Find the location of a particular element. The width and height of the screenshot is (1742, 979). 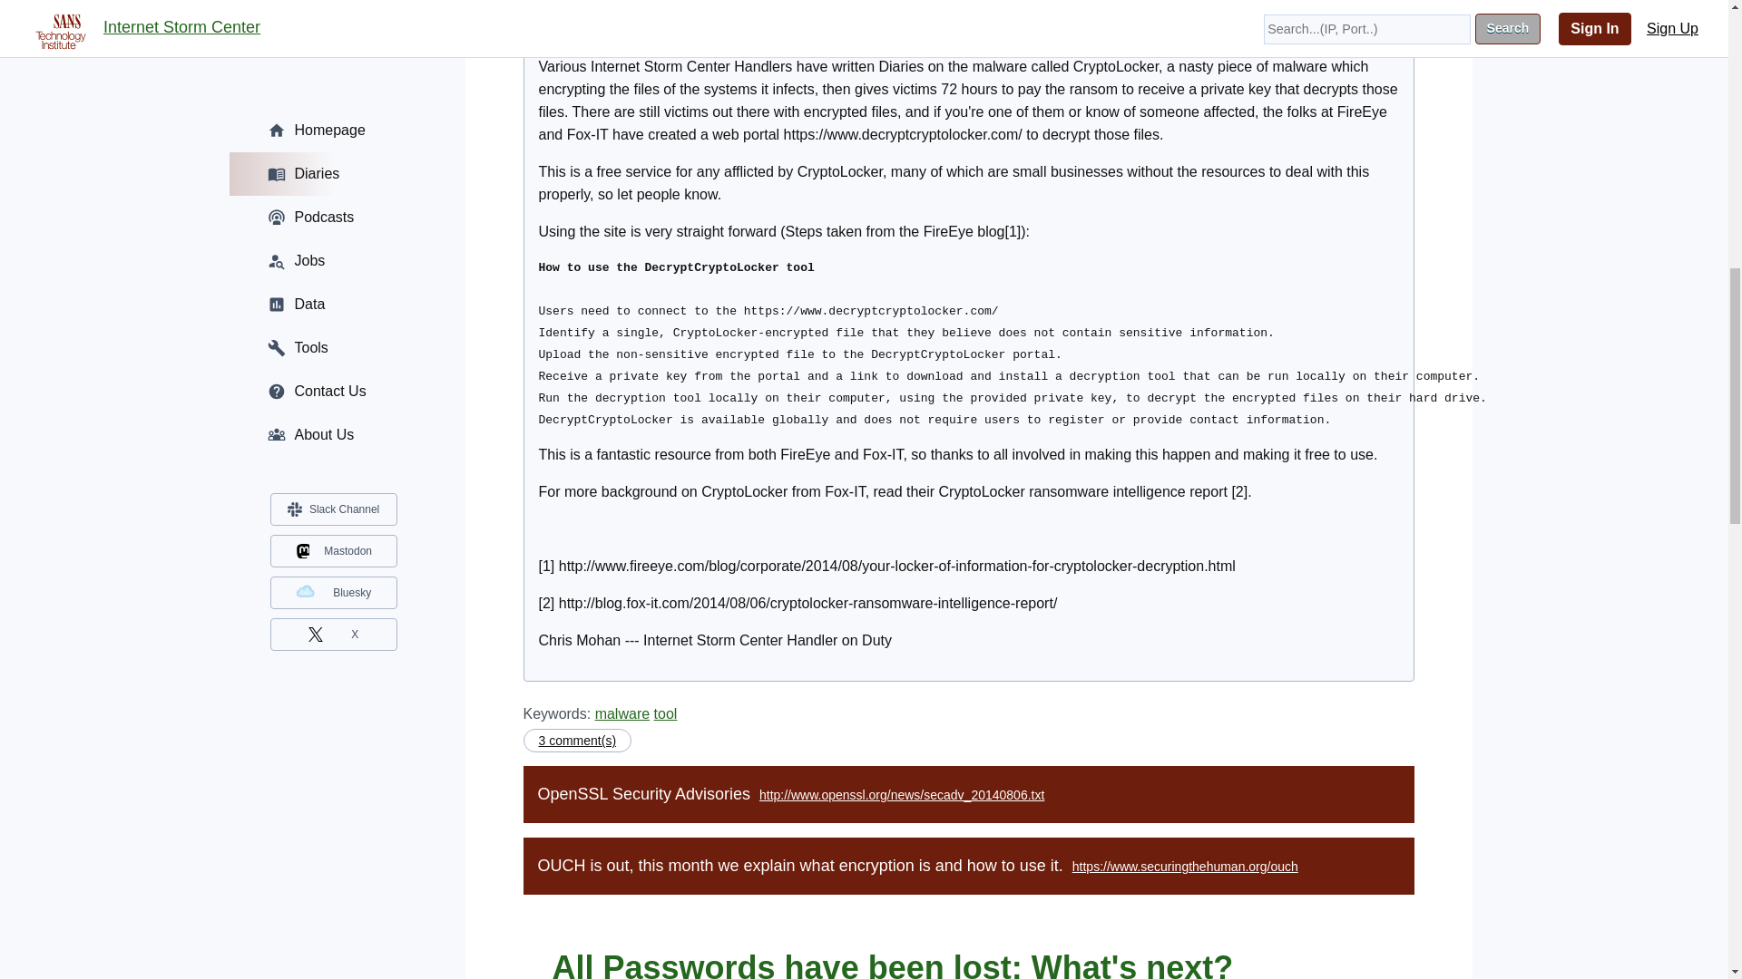

malware is located at coordinates (622, 712).